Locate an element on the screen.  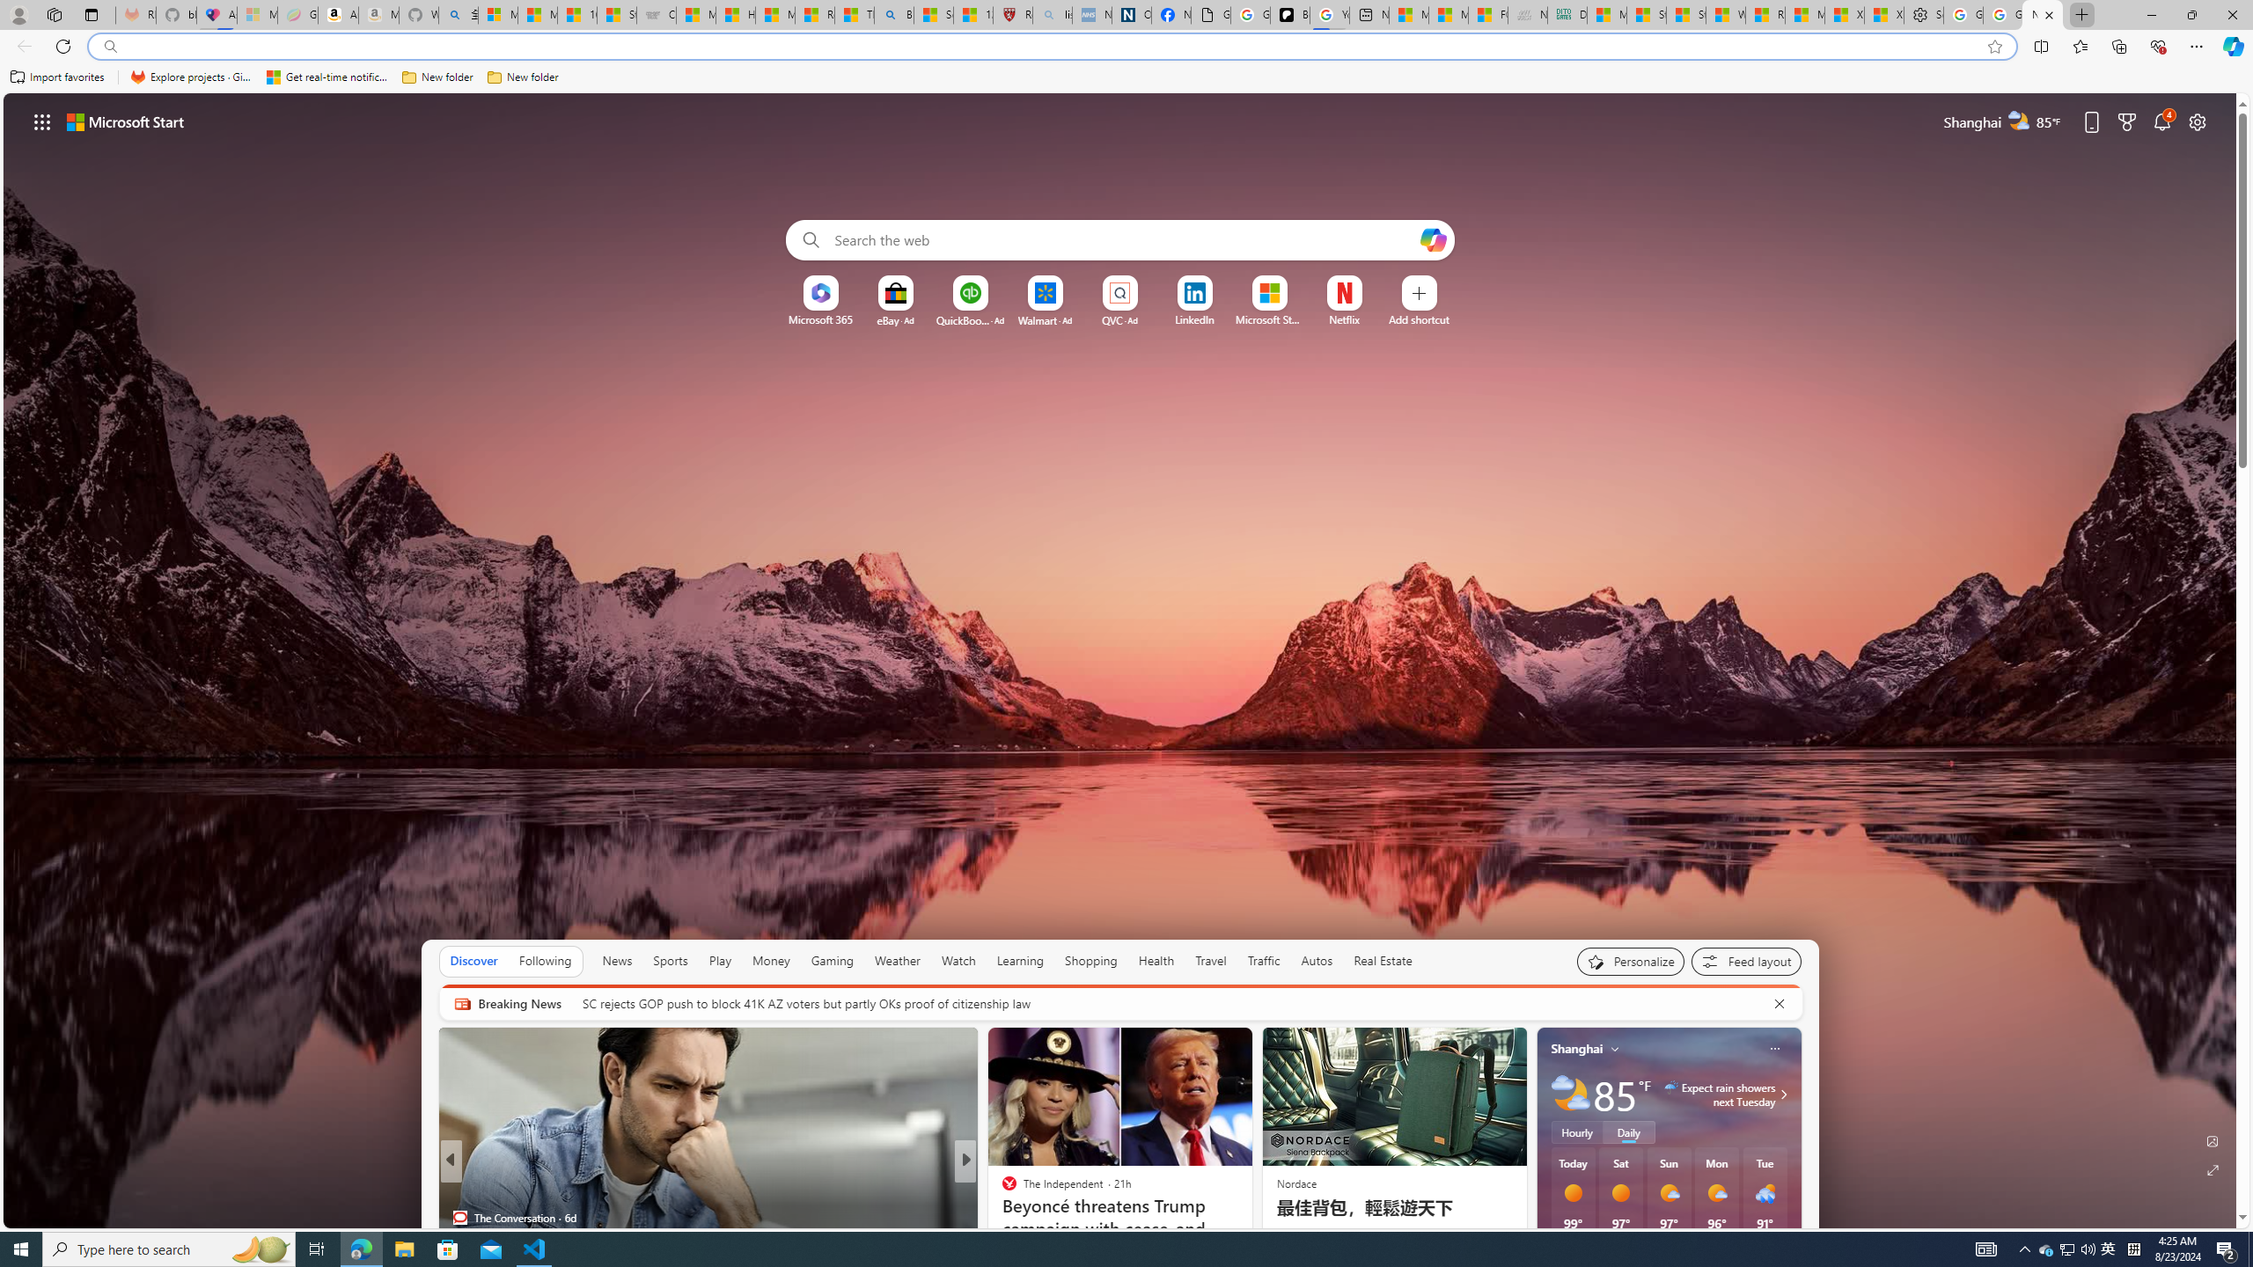
MetroOpinion is located at coordinates (1026, 1218).